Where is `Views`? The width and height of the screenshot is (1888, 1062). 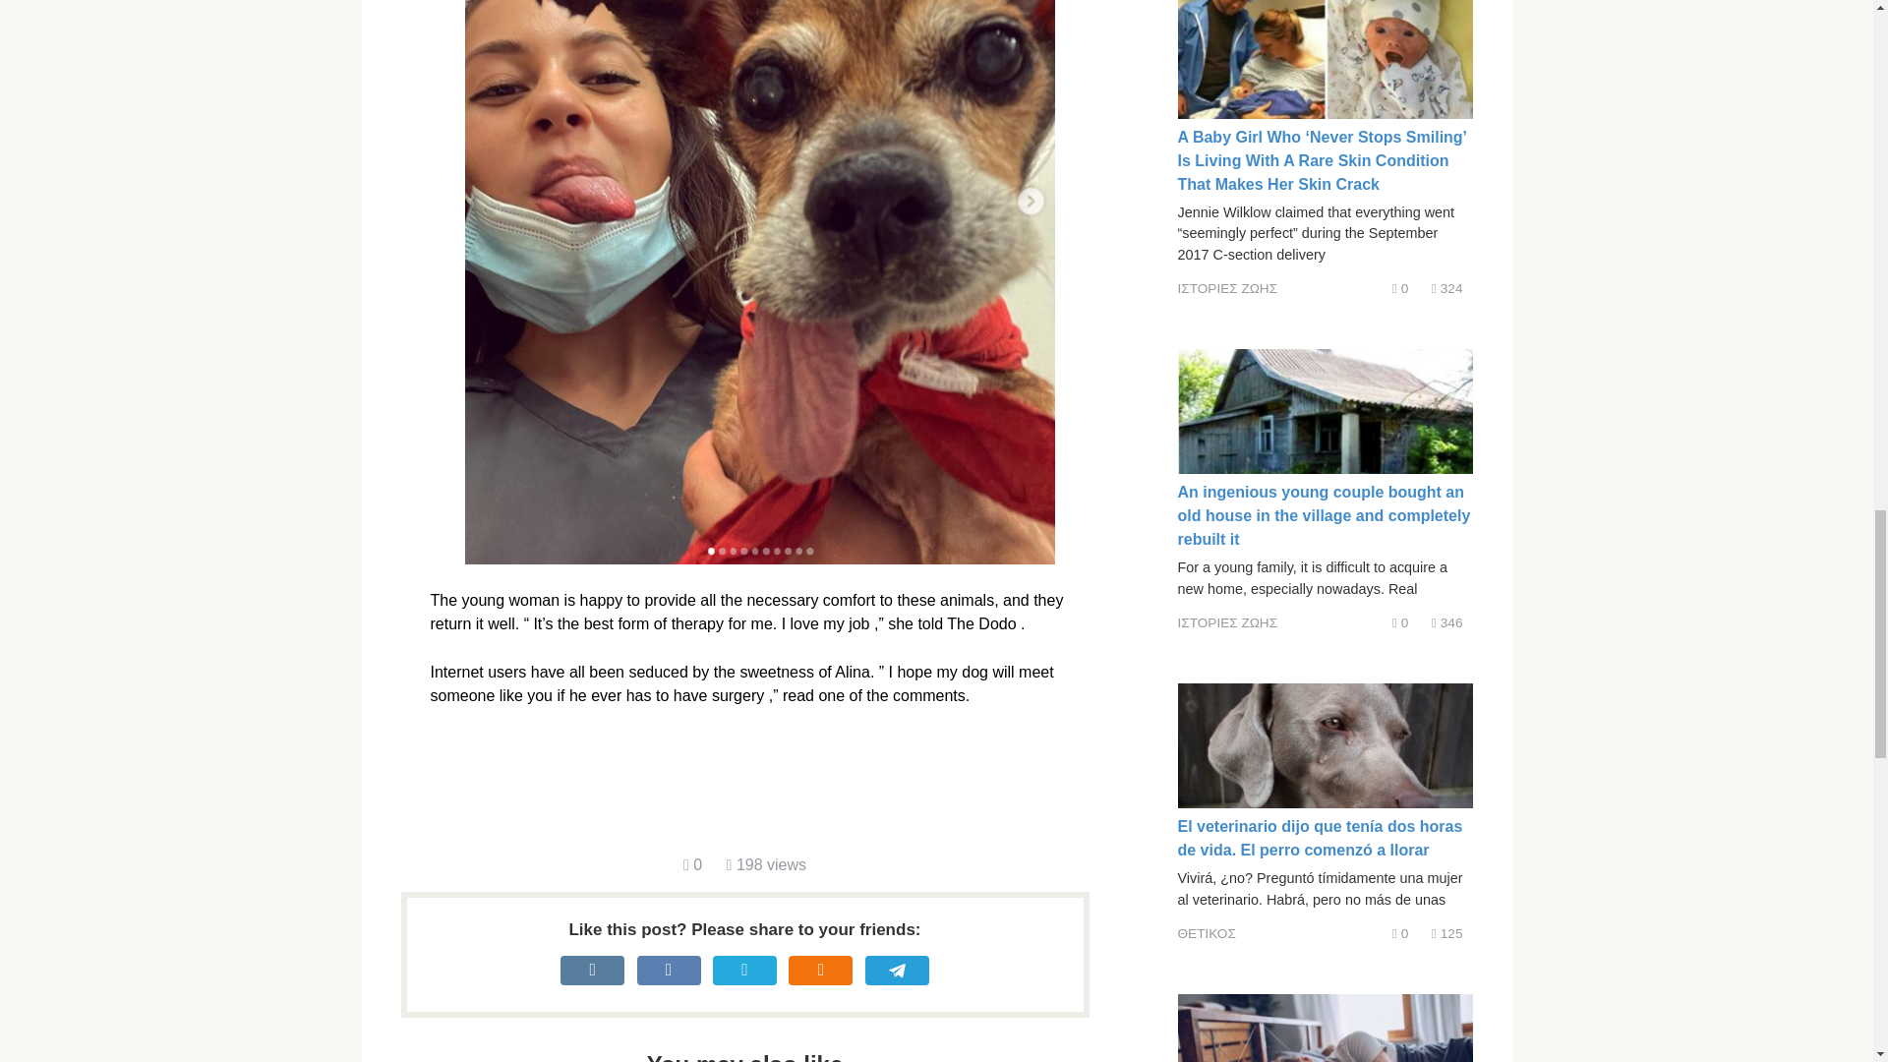 Views is located at coordinates (766, 863).